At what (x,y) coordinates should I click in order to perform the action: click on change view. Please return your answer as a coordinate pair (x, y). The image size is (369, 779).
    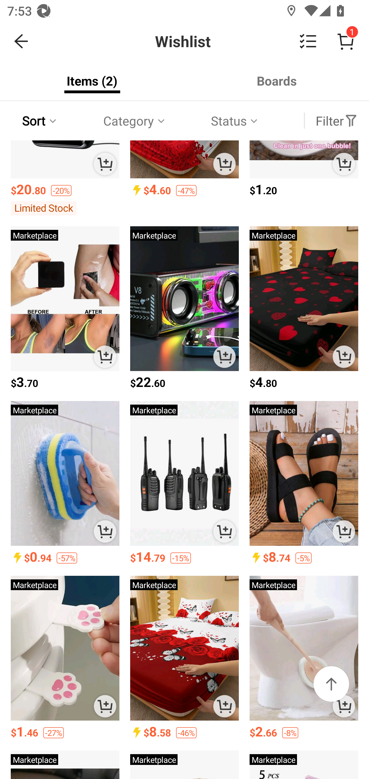
    Looking at the image, I should click on (308, 41).